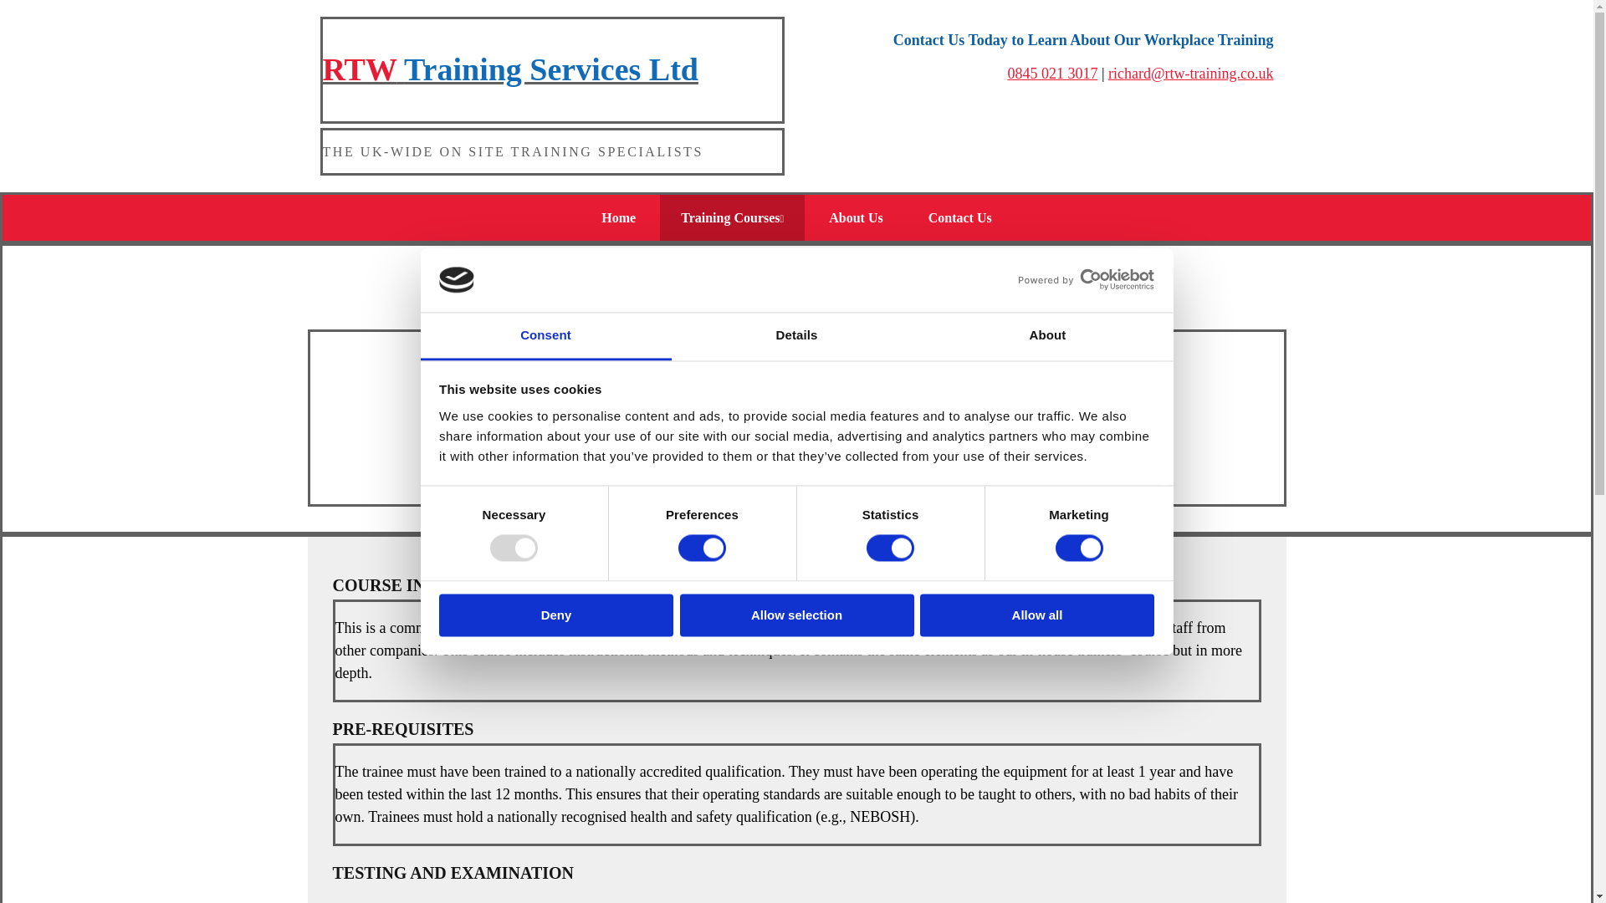 Image resolution: width=1606 pixels, height=903 pixels. I want to click on Home, so click(618, 217).